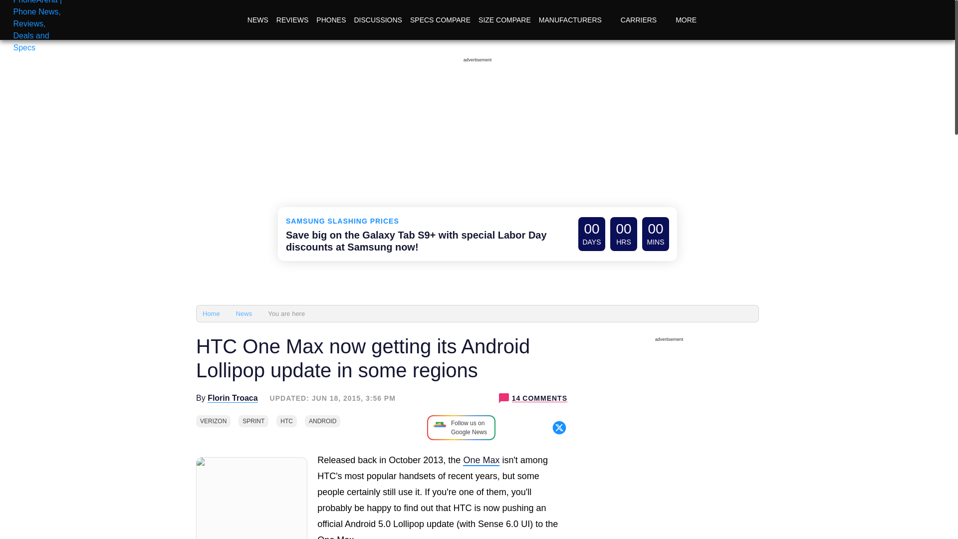 This screenshot has height=539, width=958. Describe the element at coordinates (692, 20) in the screenshot. I see `MORE` at that location.